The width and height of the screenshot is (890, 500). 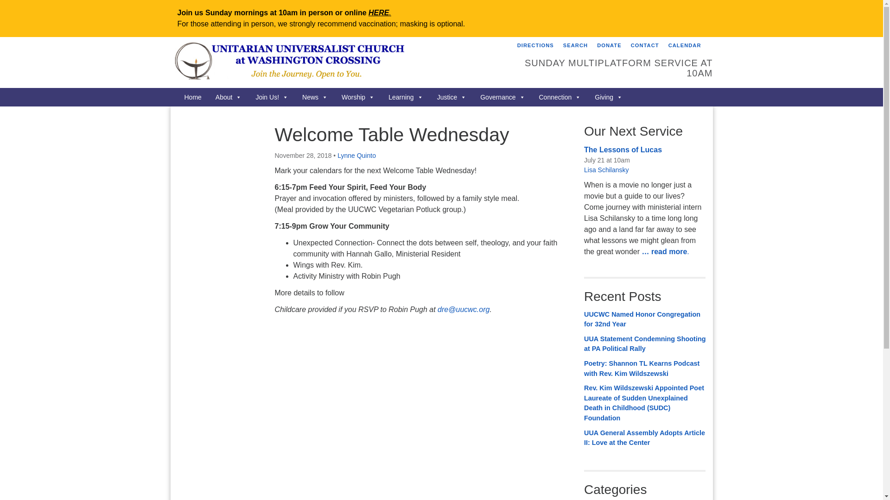 What do you see at coordinates (685, 45) in the screenshot?
I see `HERE.` at bounding box center [685, 45].